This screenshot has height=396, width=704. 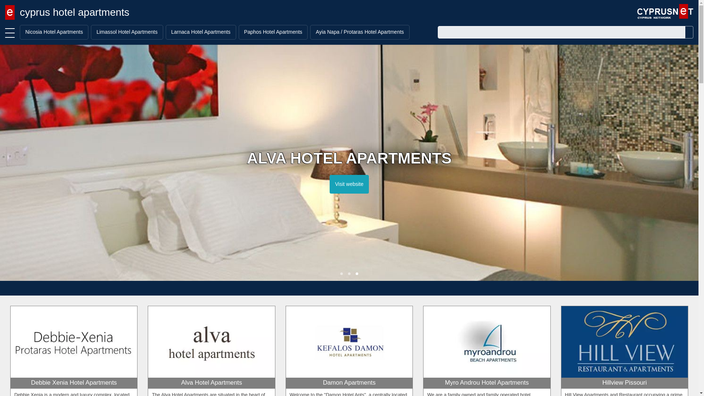 What do you see at coordinates (67, 12) in the screenshot?
I see `cyprus hotel apartments` at bounding box center [67, 12].